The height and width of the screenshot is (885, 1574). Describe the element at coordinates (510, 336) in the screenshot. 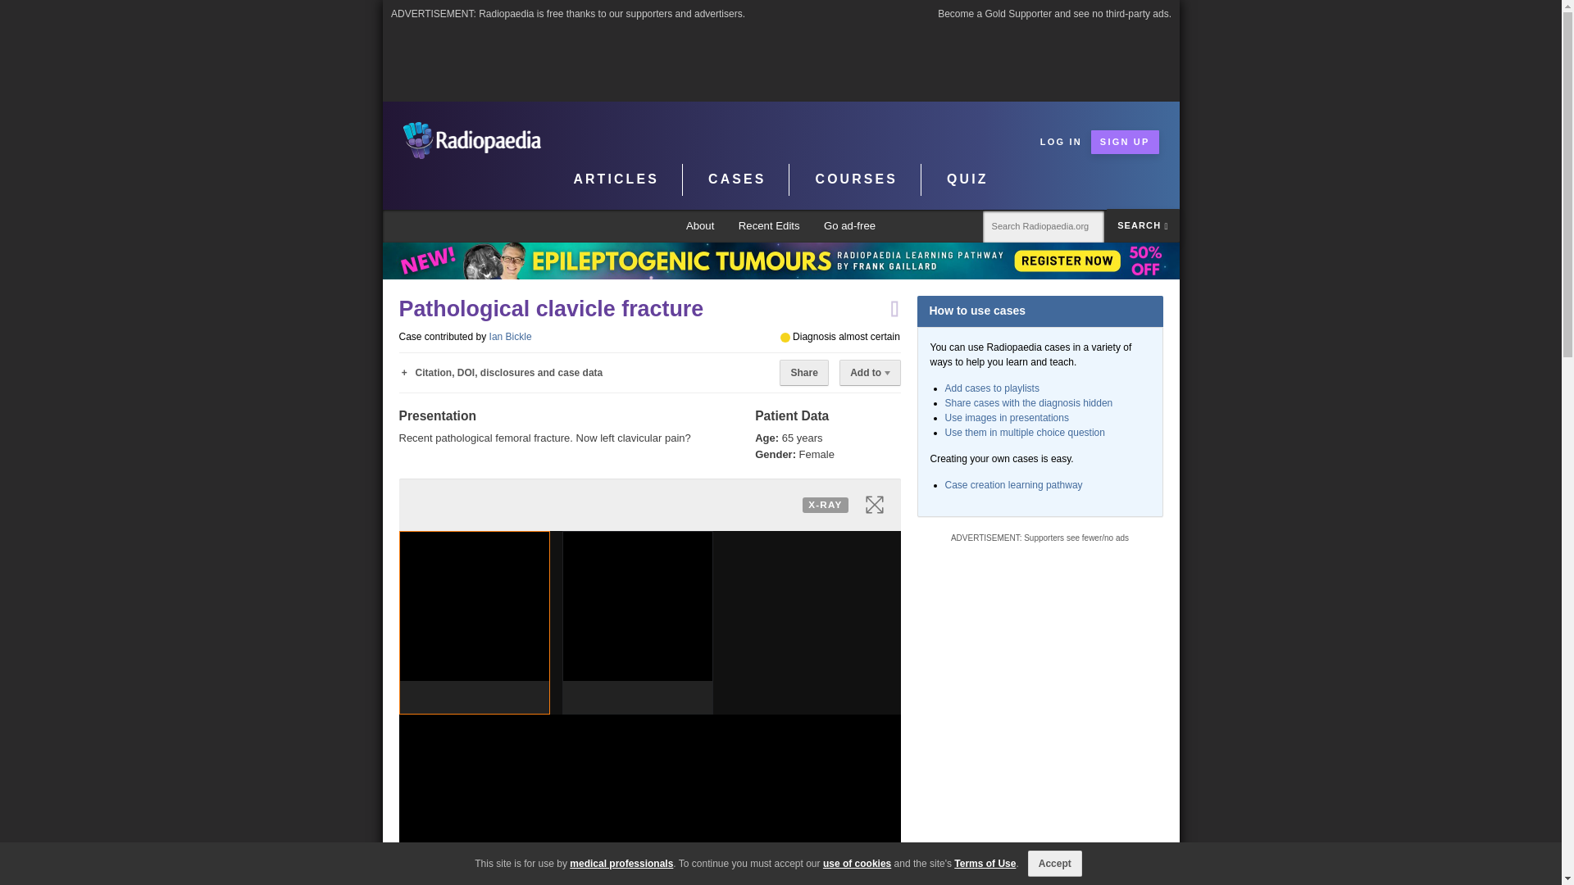

I see `Ian Bickle` at that location.